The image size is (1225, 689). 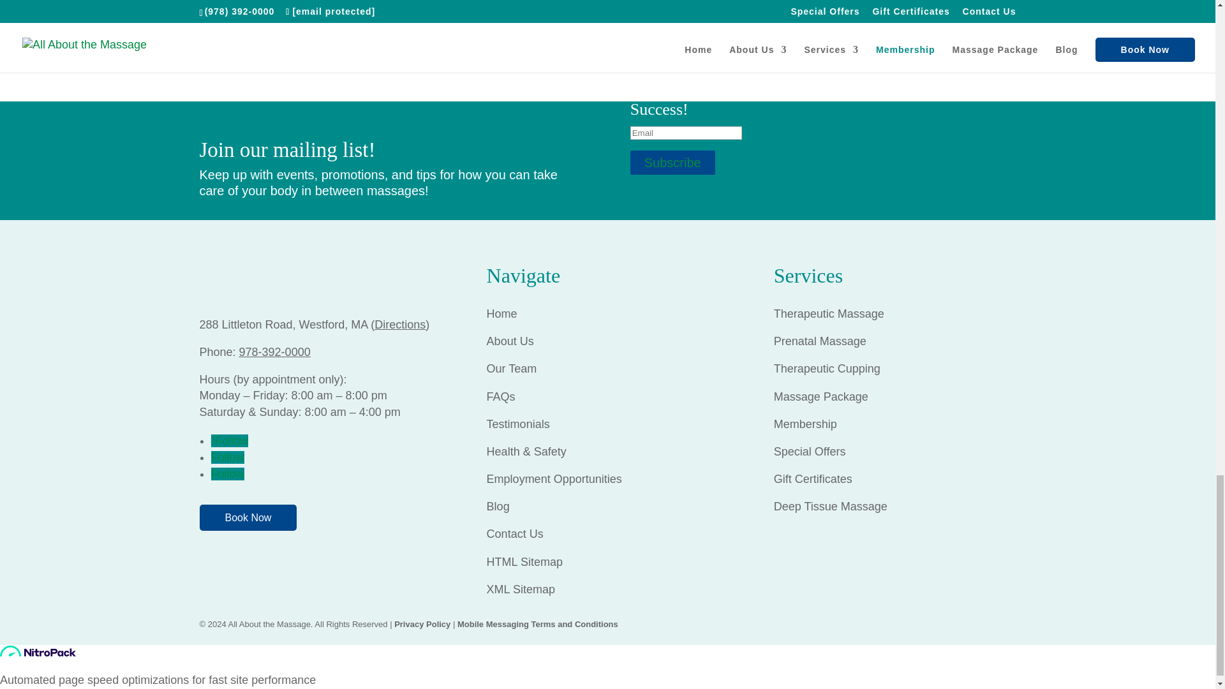 I want to click on Home , so click(x=503, y=314).